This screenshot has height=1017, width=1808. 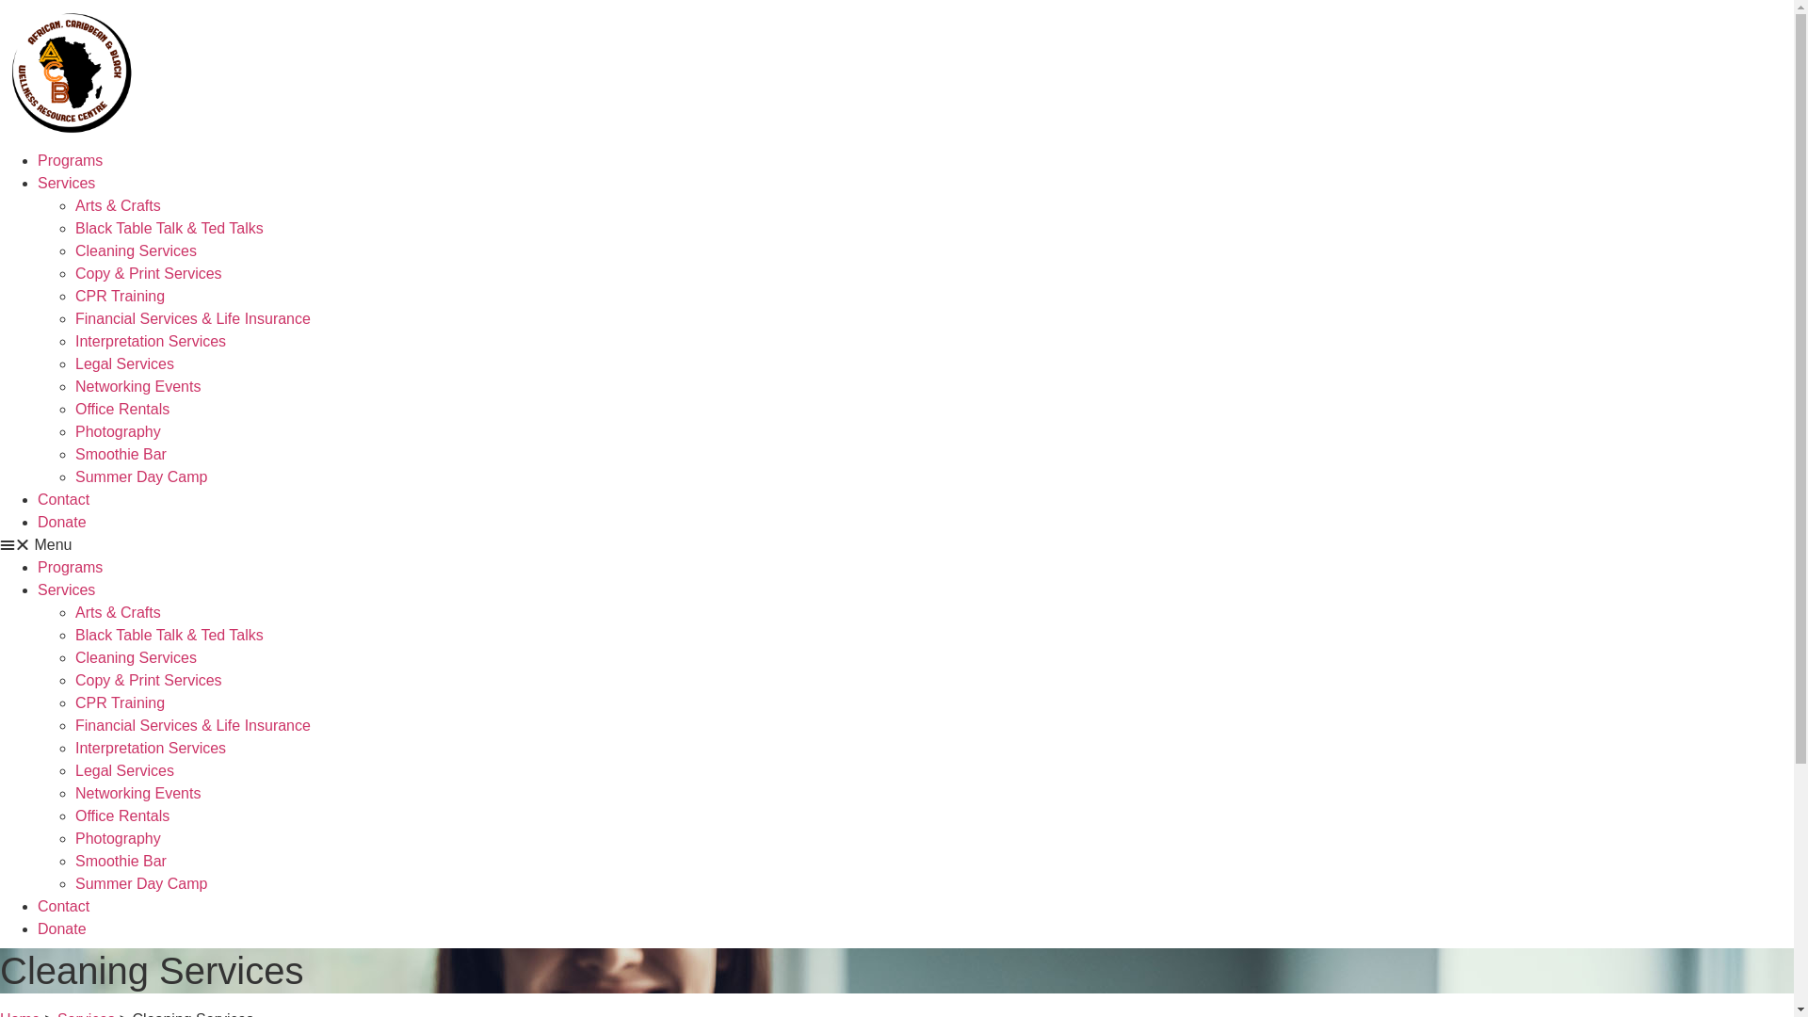 What do you see at coordinates (121, 454) in the screenshot?
I see `Smoothie Bar` at bounding box center [121, 454].